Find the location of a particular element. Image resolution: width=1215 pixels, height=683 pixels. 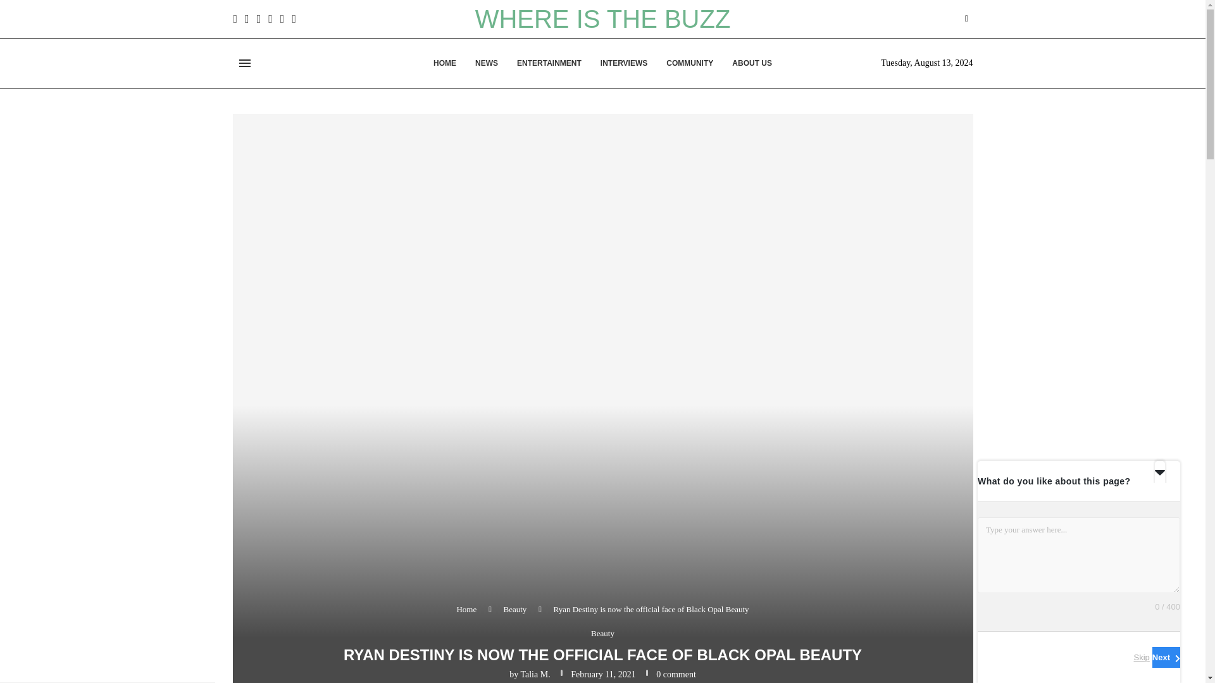

WHERE IS THE BUZZ is located at coordinates (602, 18).